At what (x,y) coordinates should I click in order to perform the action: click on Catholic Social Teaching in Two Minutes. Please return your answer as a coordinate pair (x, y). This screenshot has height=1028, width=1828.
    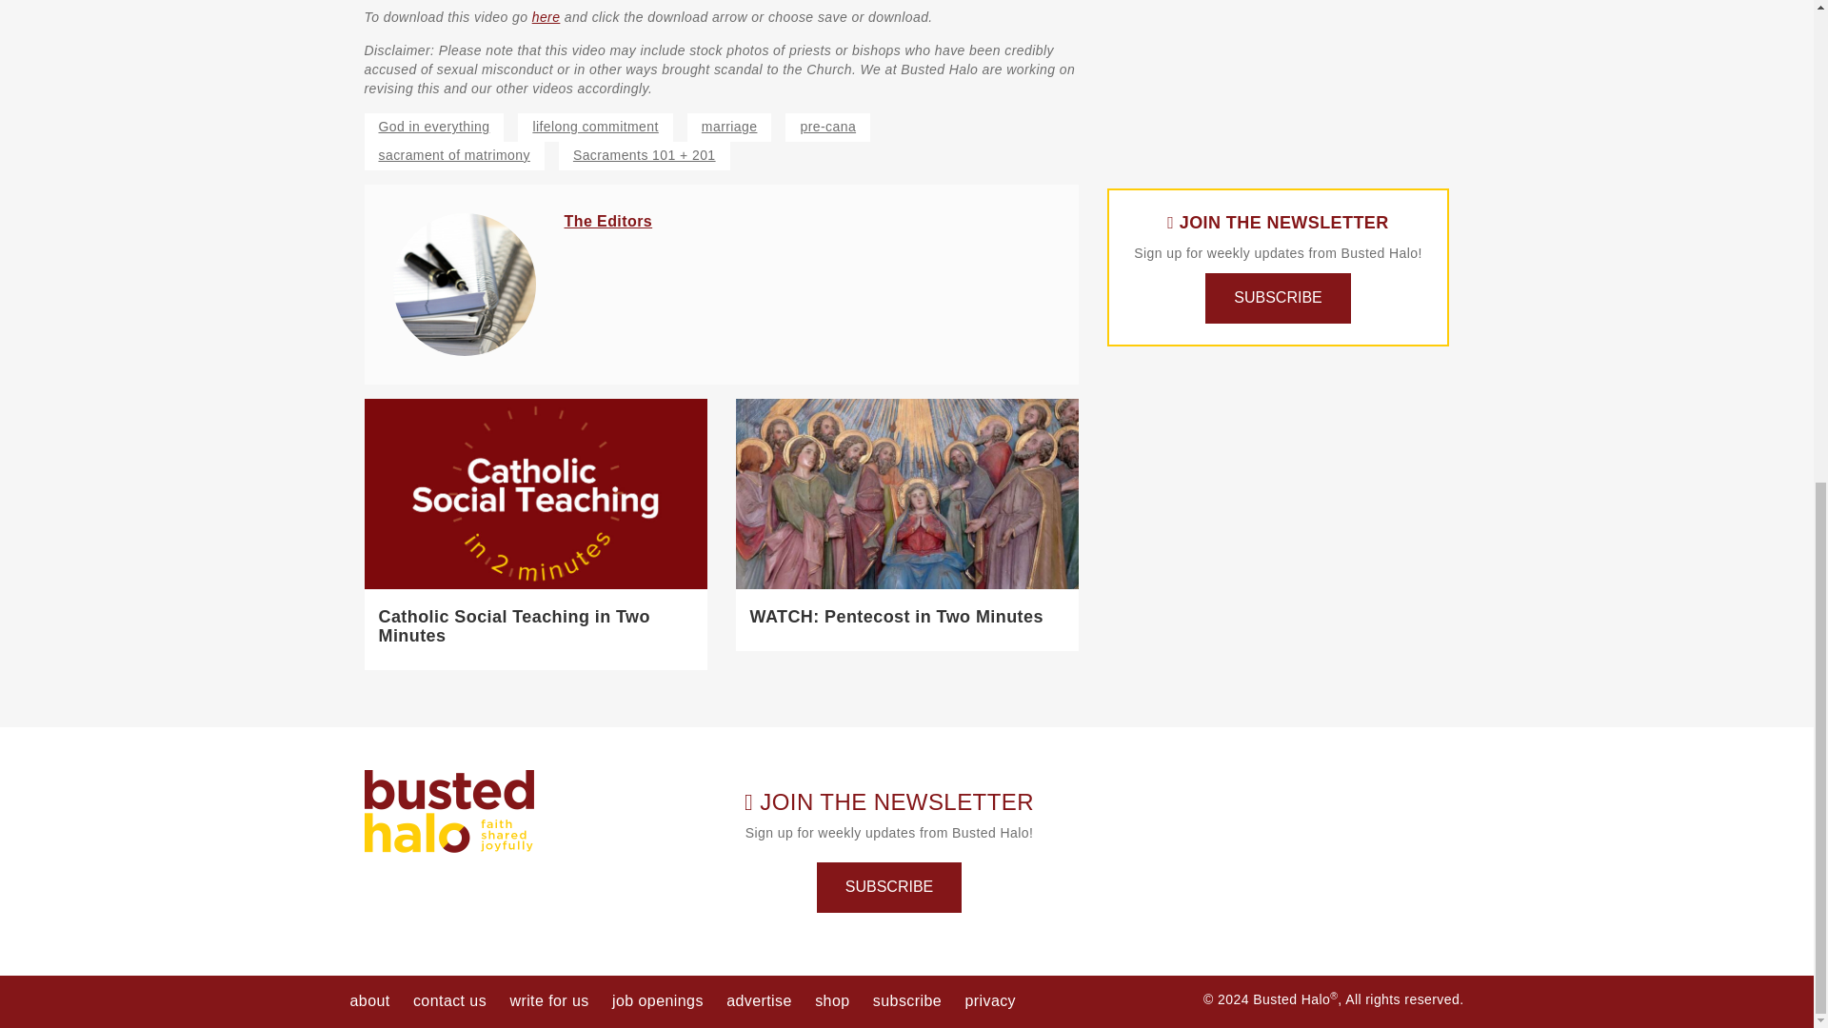
    Looking at the image, I should click on (514, 626).